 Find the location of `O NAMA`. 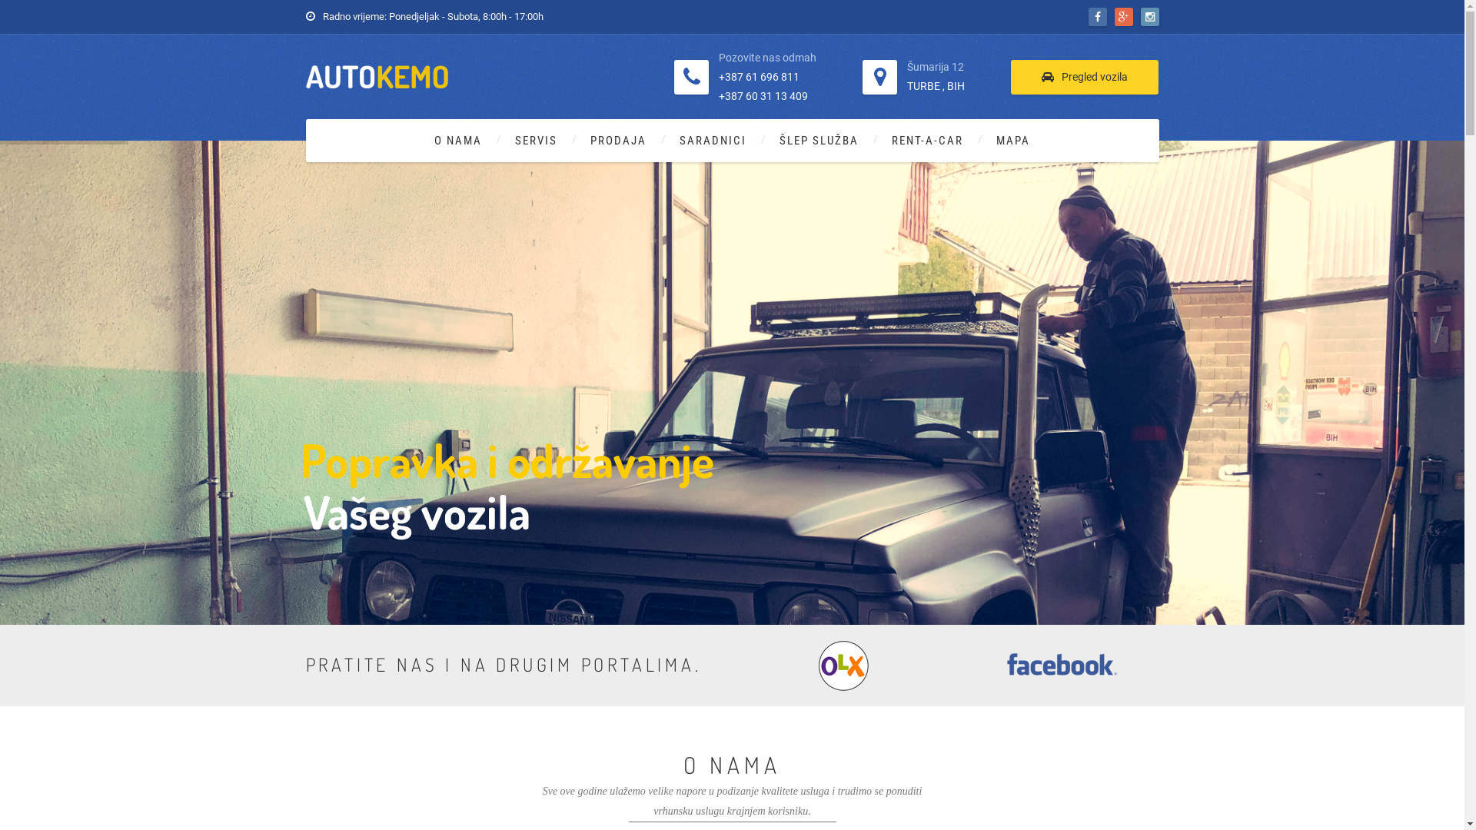

O NAMA is located at coordinates (458, 141).